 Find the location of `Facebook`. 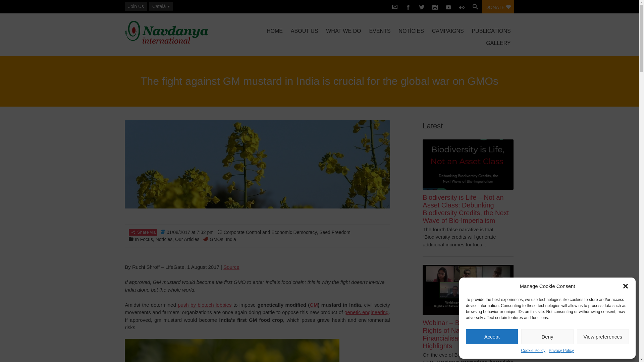

Facebook is located at coordinates (408, 7).